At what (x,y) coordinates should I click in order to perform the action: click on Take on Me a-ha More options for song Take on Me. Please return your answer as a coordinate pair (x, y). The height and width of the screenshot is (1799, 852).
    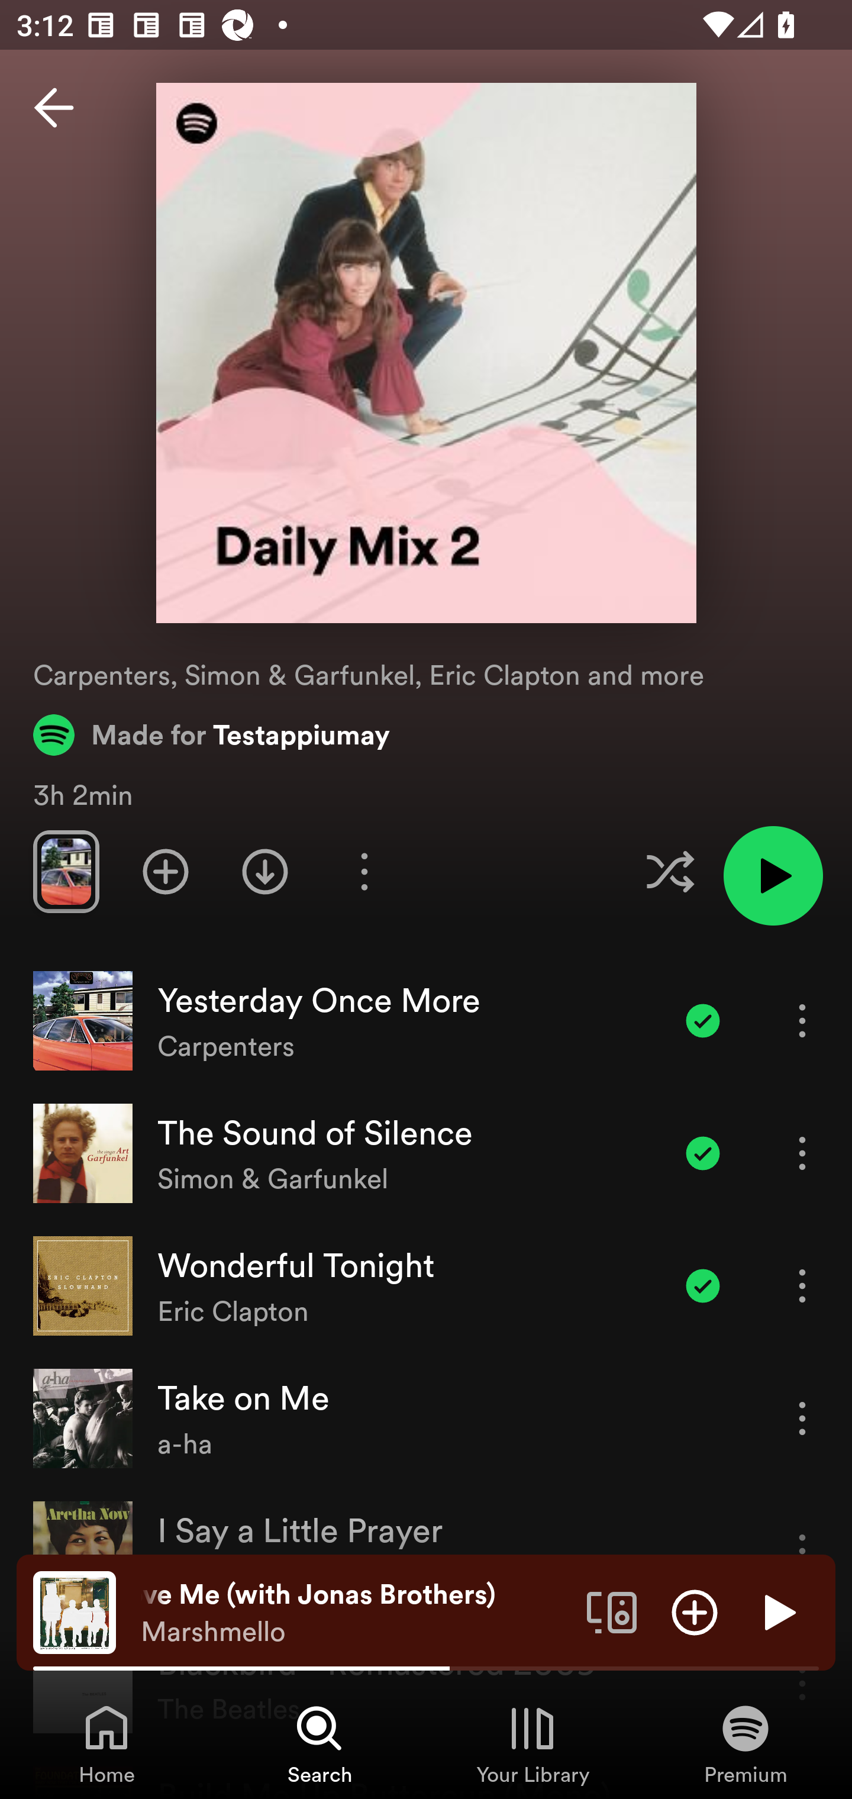
    Looking at the image, I should click on (426, 1418).